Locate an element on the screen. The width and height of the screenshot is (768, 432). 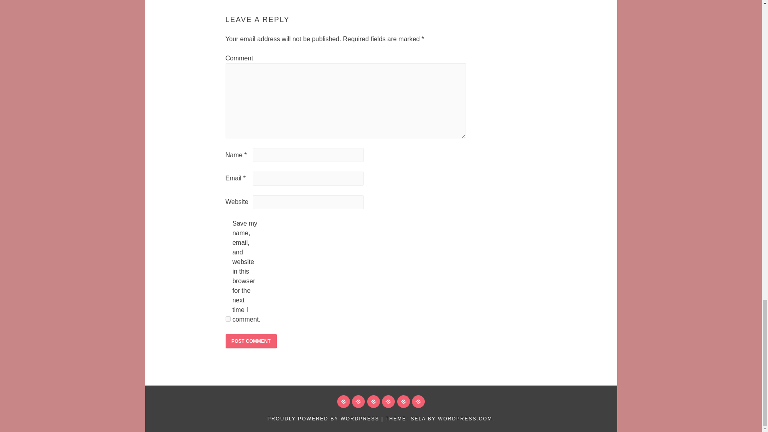
Post Comment is located at coordinates (251, 341).